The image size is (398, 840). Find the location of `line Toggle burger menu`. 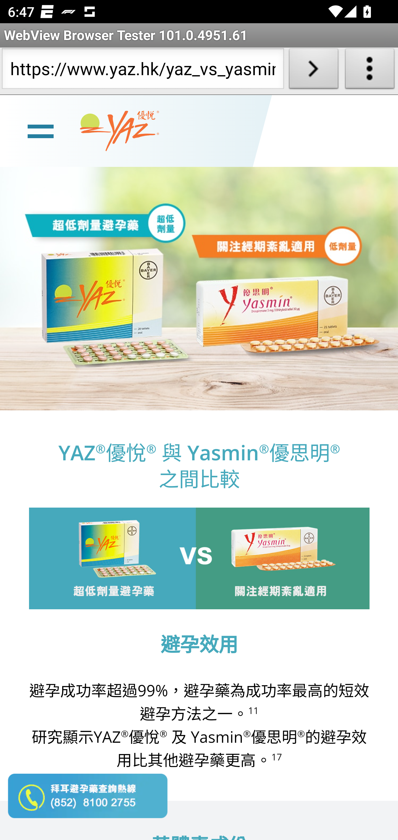

line Toggle burger menu is located at coordinates (40, 130).